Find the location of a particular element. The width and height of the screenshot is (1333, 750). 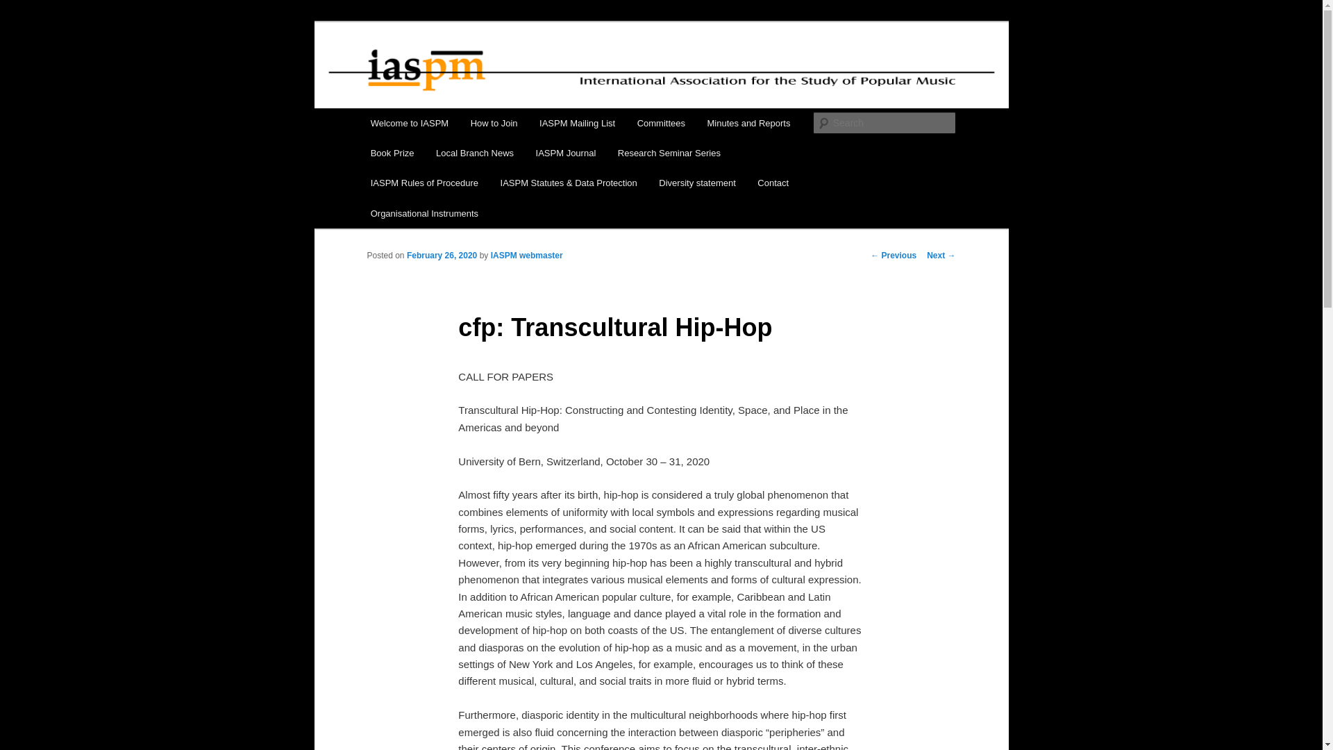

Book Prize is located at coordinates (392, 153).